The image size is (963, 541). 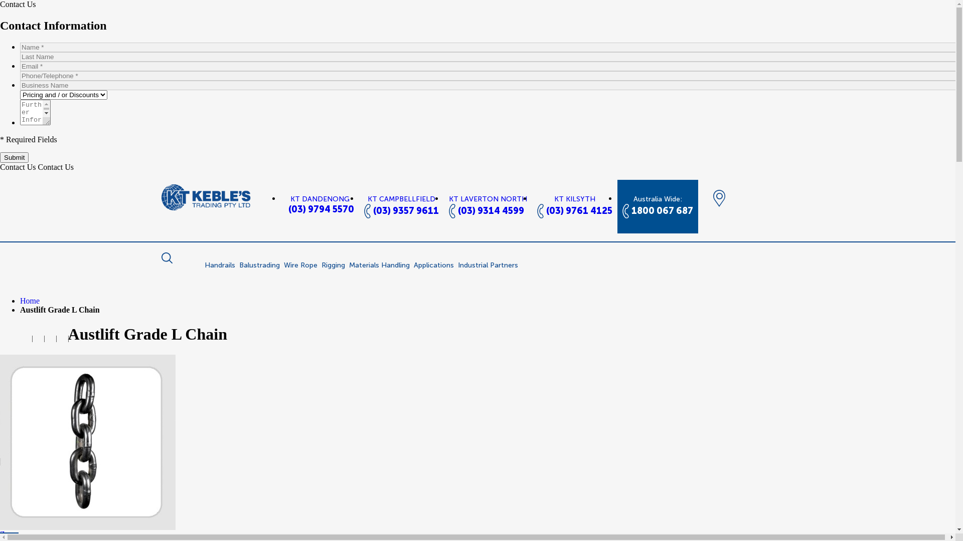 I want to click on Rigging, so click(x=333, y=265).